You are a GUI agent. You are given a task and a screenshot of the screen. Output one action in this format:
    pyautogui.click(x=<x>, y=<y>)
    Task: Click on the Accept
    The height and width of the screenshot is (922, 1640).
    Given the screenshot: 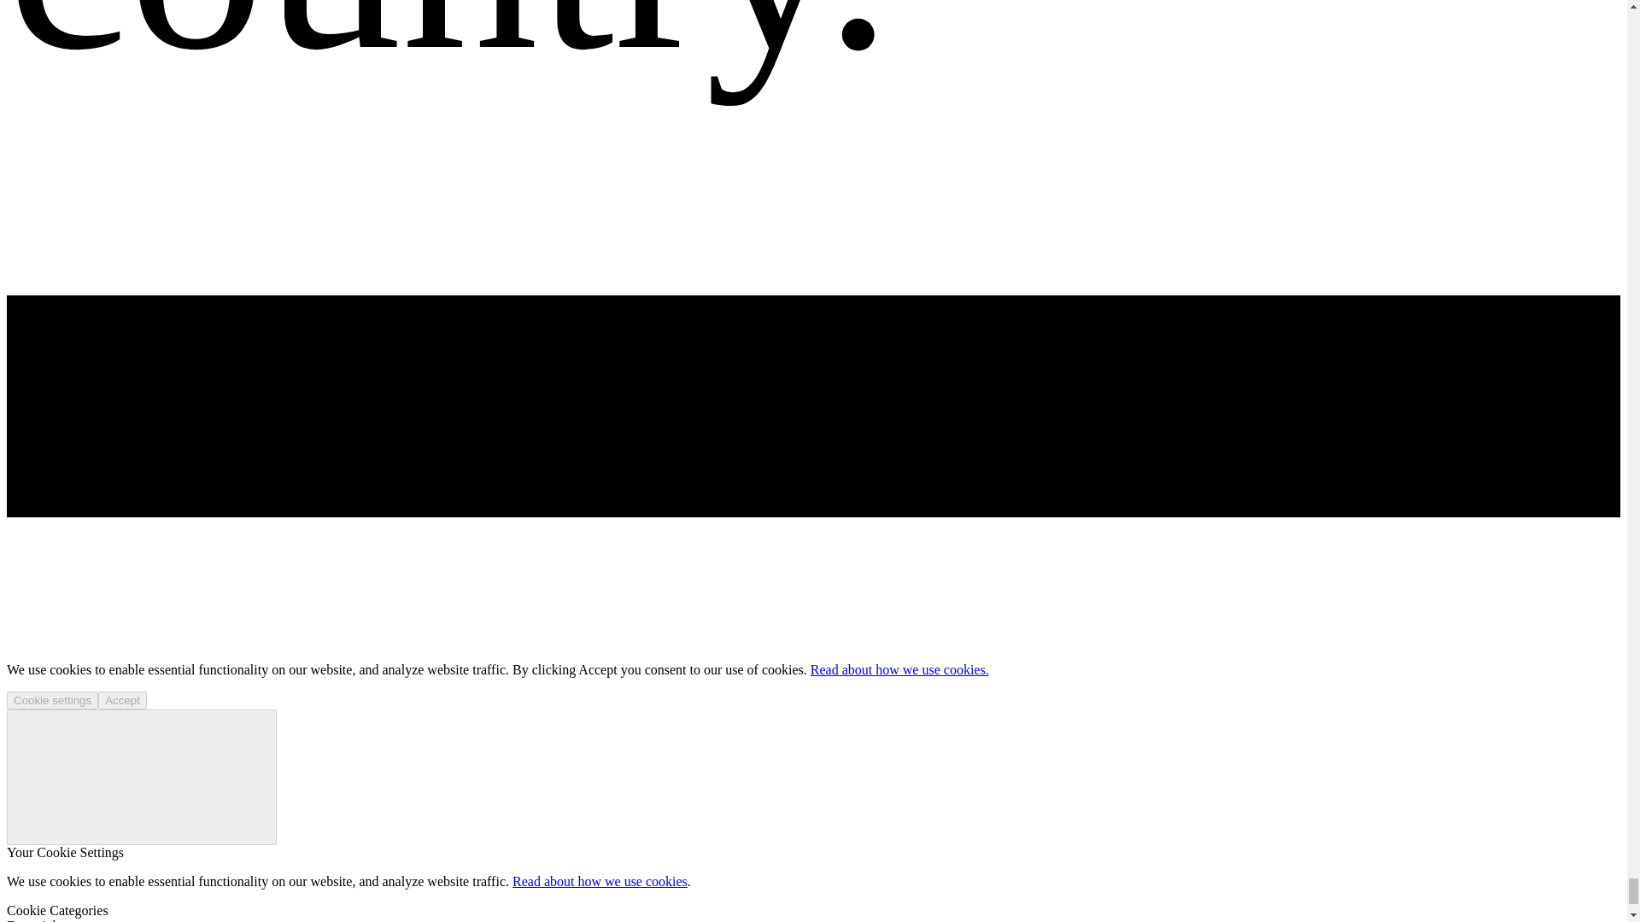 What is the action you would take?
    pyautogui.click(x=123, y=700)
    